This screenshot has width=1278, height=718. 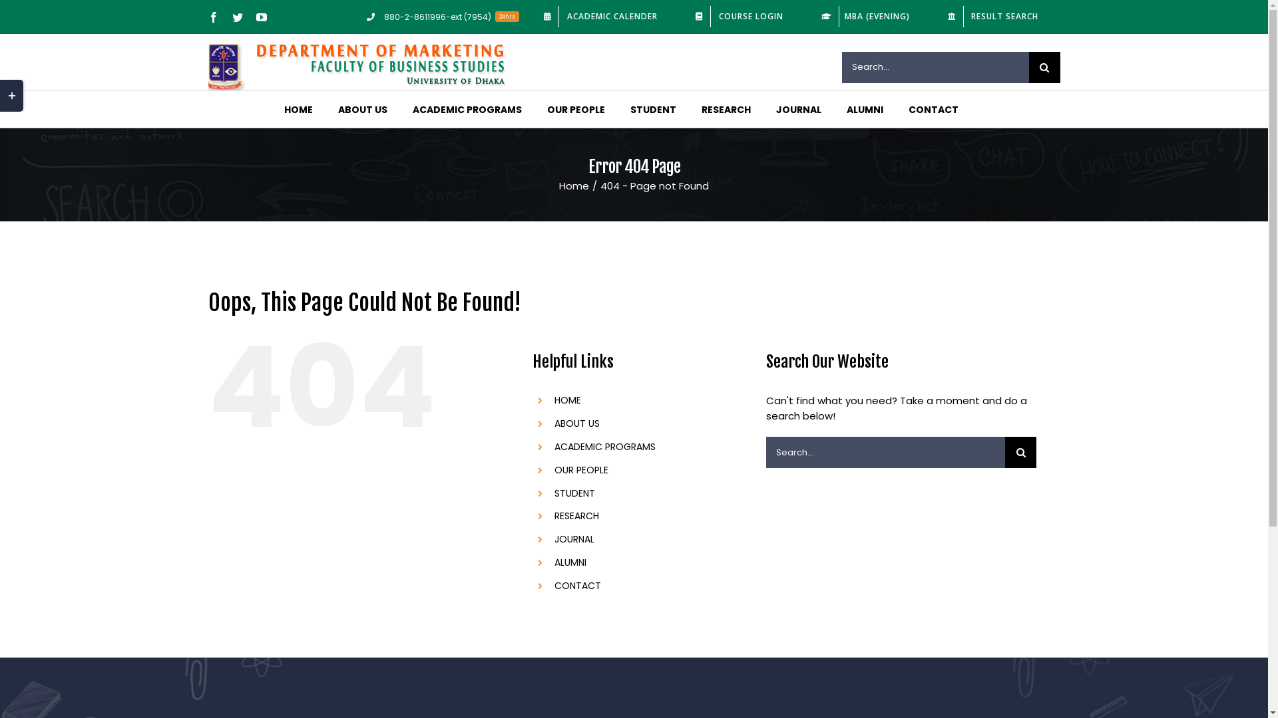 I want to click on facebook, so click(x=213, y=17).